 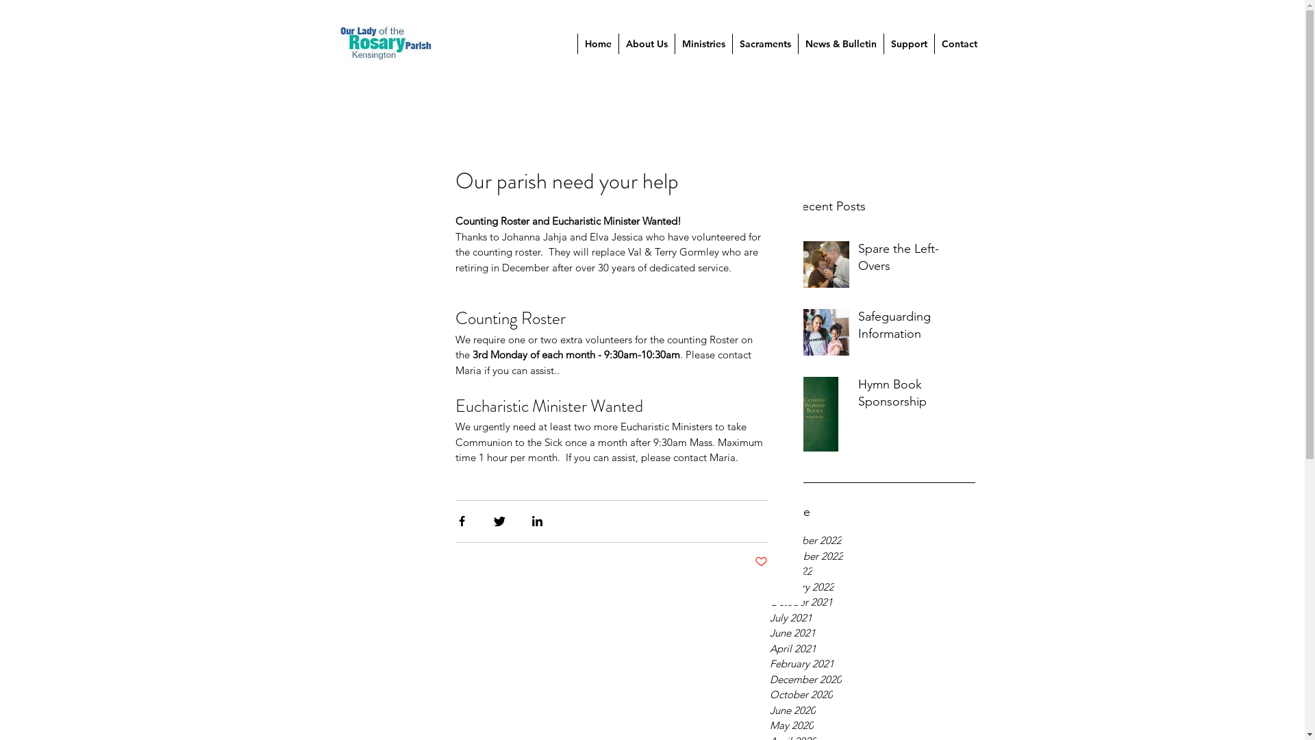 What do you see at coordinates (909, 44) in the screenshot?
I see `Support` at bounding box center [909, 44].